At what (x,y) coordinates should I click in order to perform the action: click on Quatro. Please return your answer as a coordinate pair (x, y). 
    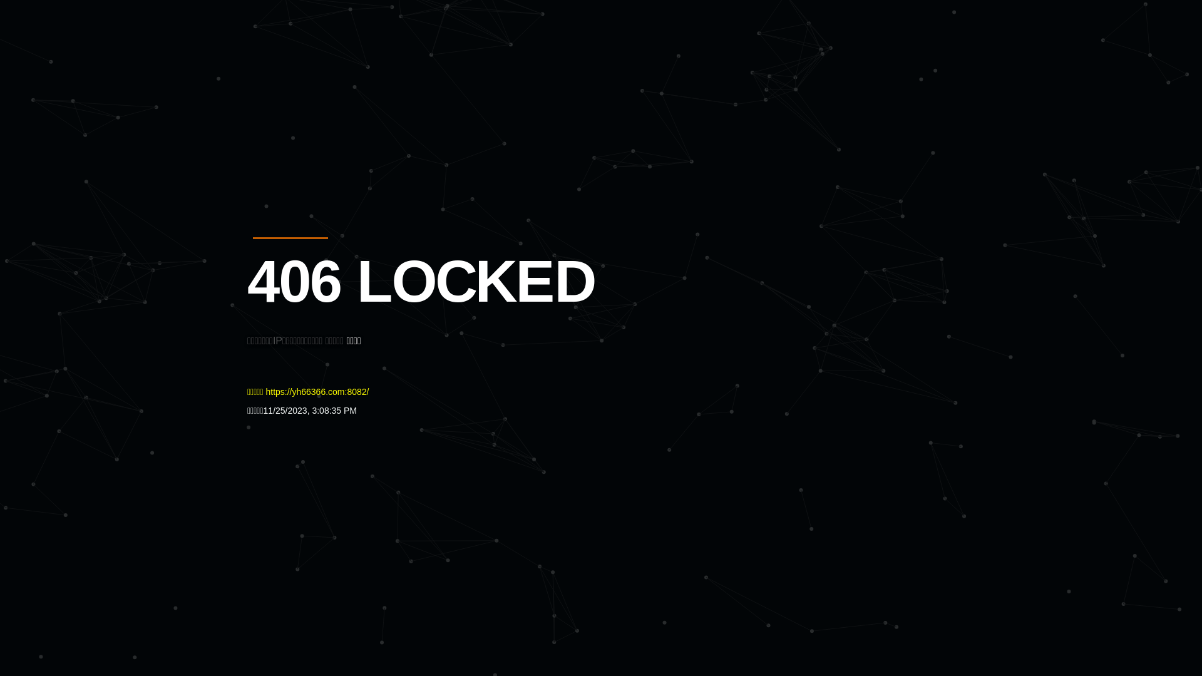
    Looking at the image, I should click on (339, 71).